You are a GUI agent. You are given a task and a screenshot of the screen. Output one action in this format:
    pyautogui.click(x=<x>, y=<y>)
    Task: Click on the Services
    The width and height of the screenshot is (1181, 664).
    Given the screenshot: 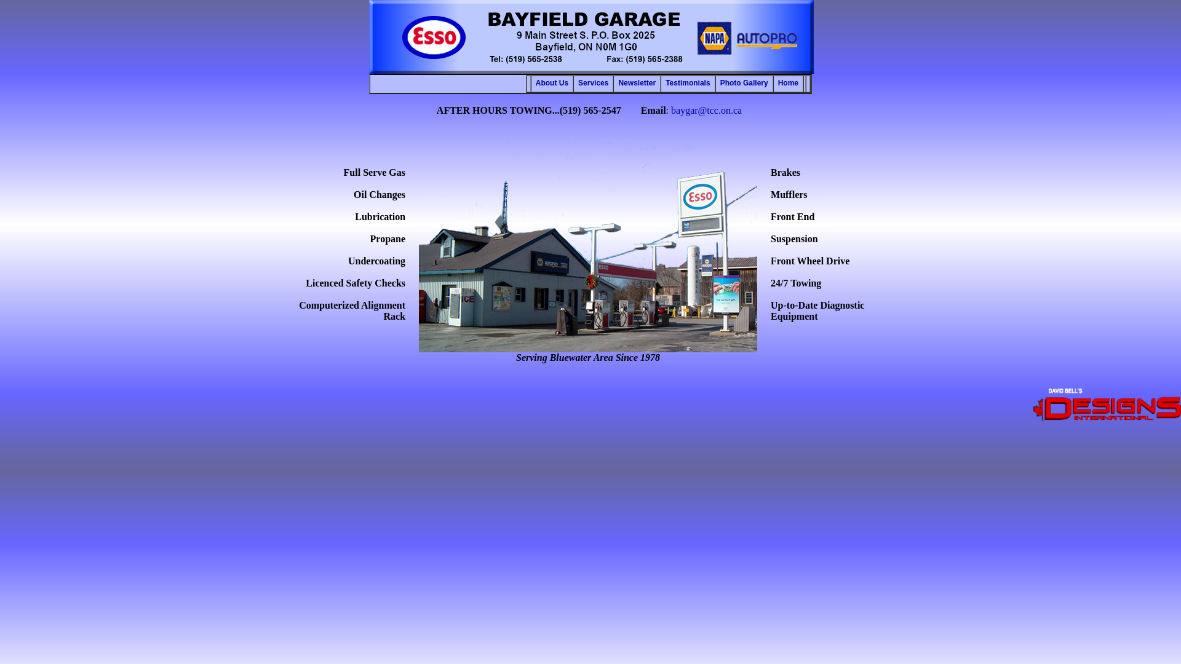 What is the action you would take?
    pyautogui.click(x=593, y=84)
    